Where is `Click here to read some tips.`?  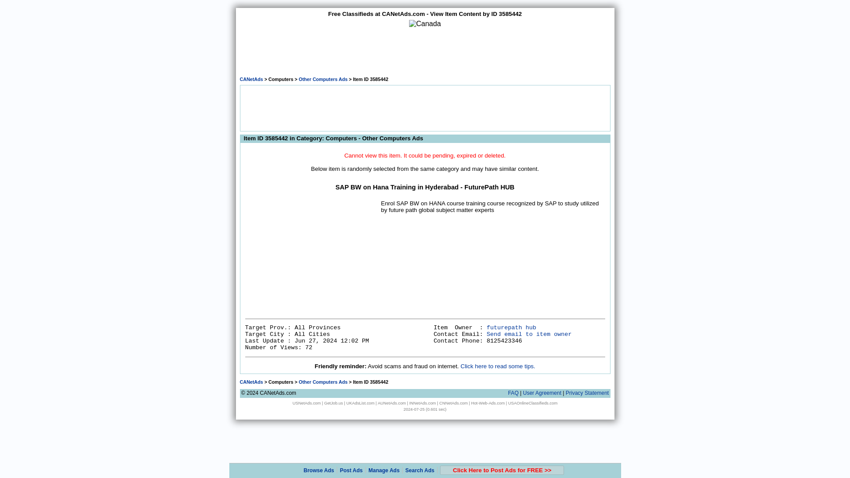 Click here to read some tips. is located at coordinates (498, 366).